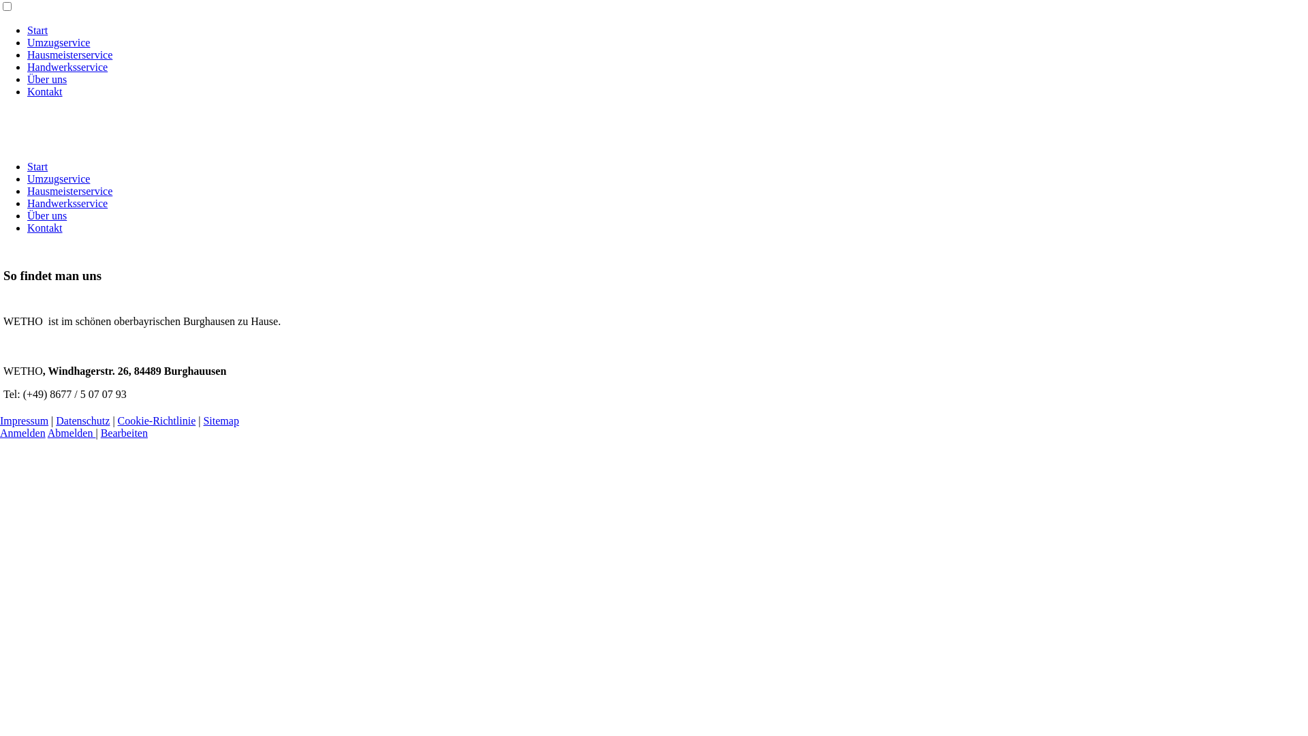 The image size is (1308, 736). I want to click on Sitemap, so click(221, 421).